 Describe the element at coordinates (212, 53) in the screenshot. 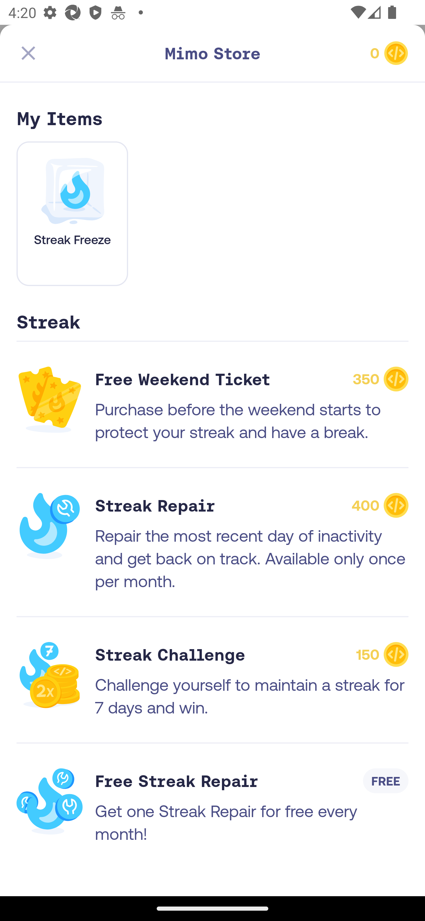

I see `Path Toolbar Image 0` at that location.